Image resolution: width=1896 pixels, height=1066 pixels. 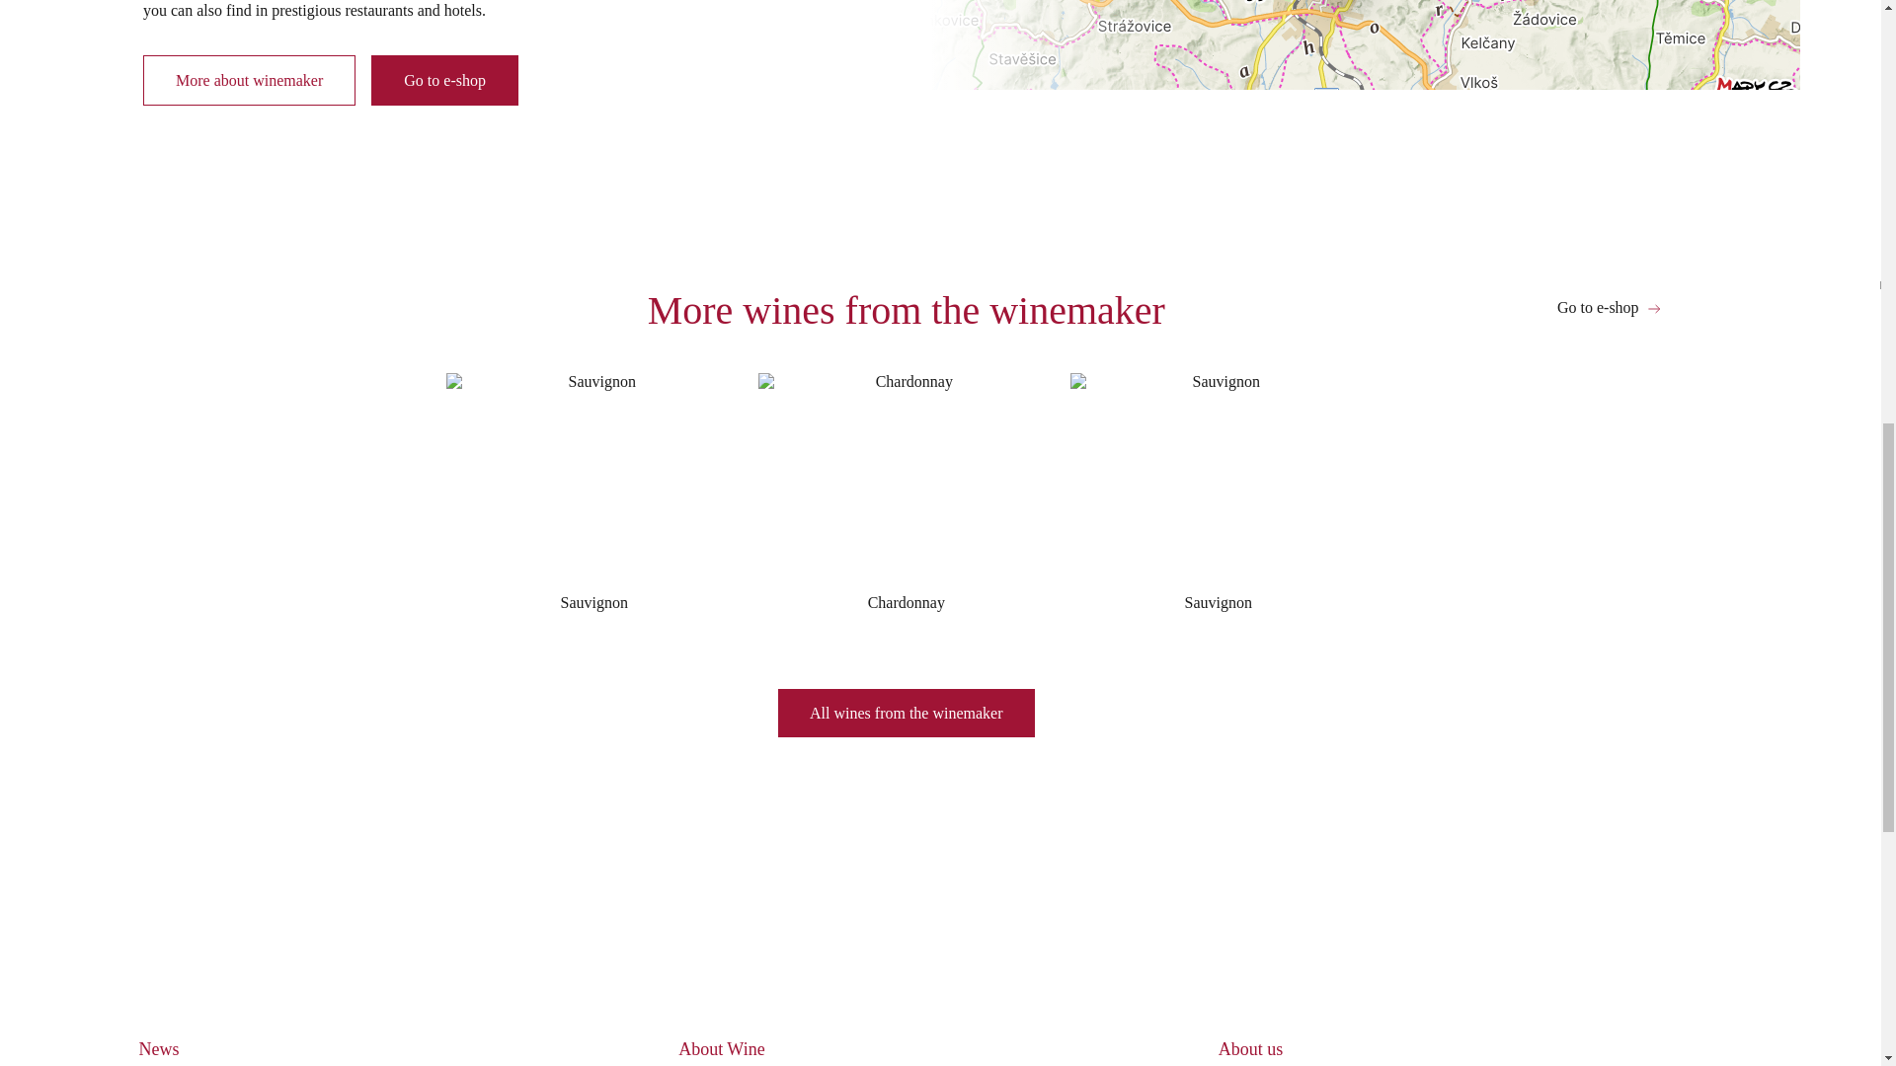 What do you see at coordinates (1219, 499) in the screenshot?
I see `Sauvignon` at bounding box center [1219, 499].